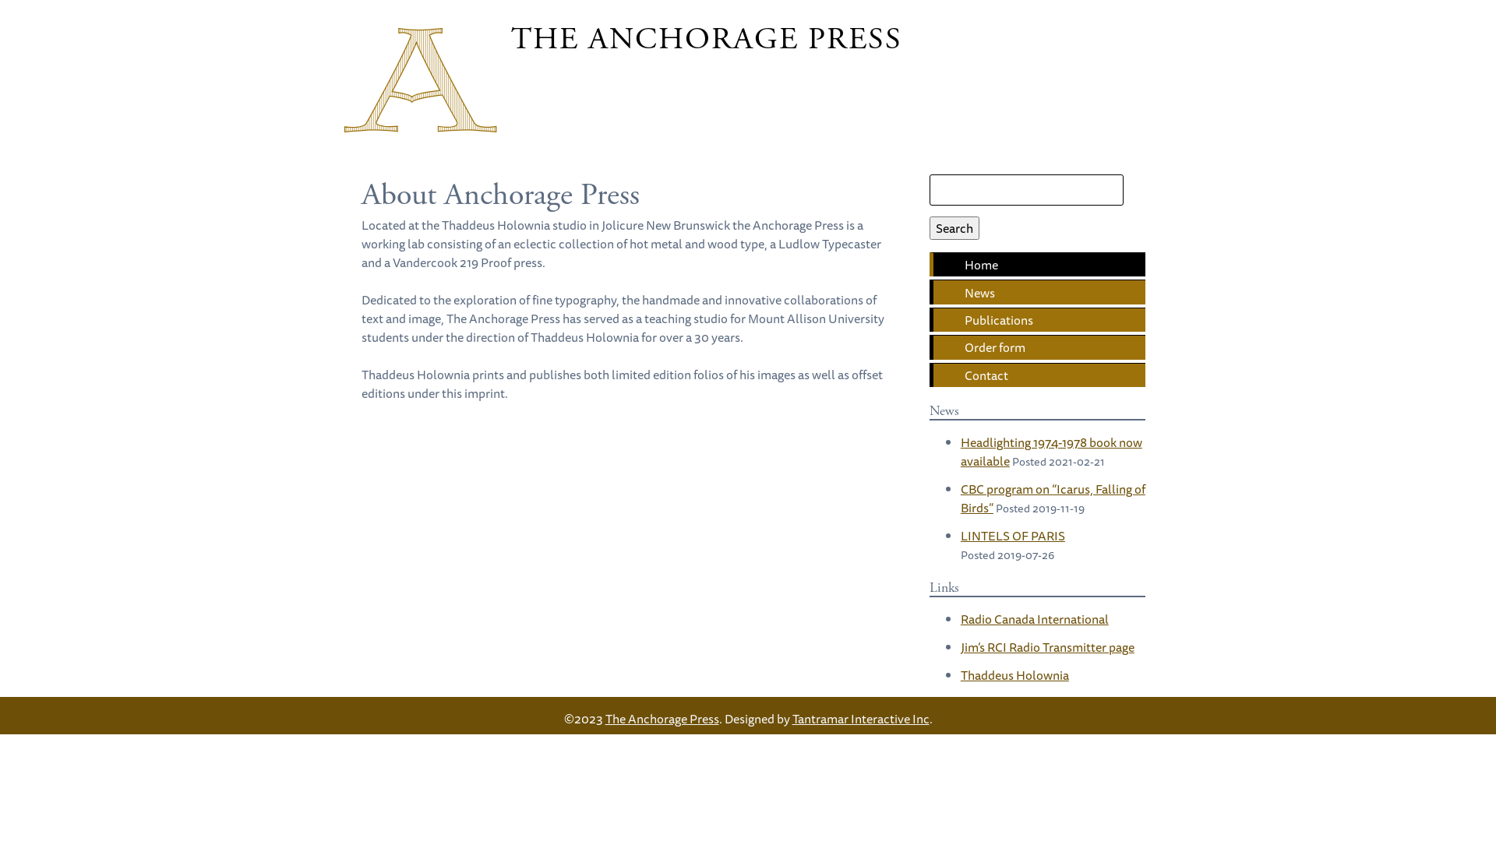 This screenshot has height=841, width=1496. I want to click on Contact, so click(1038, 375).